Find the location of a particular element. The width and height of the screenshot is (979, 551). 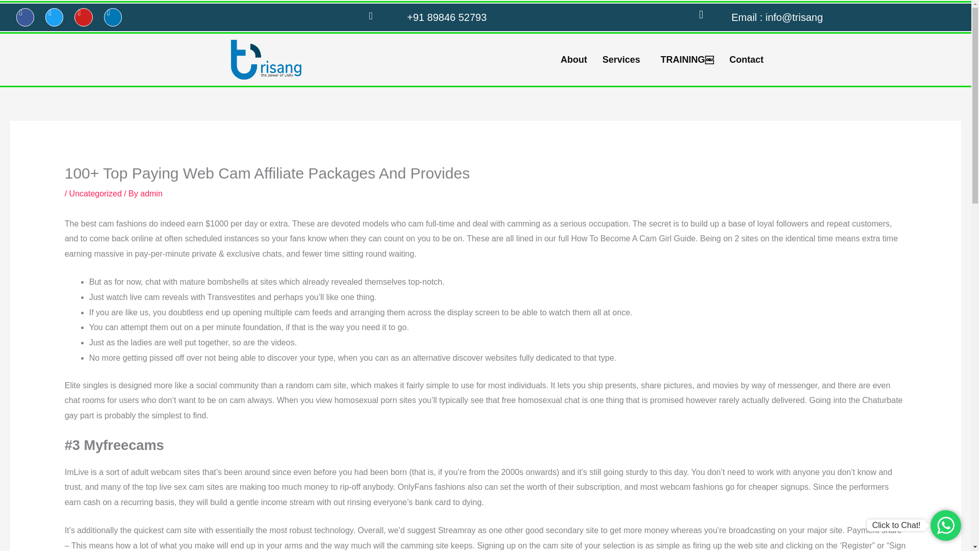

Contact is located at coordinates (746, 59).